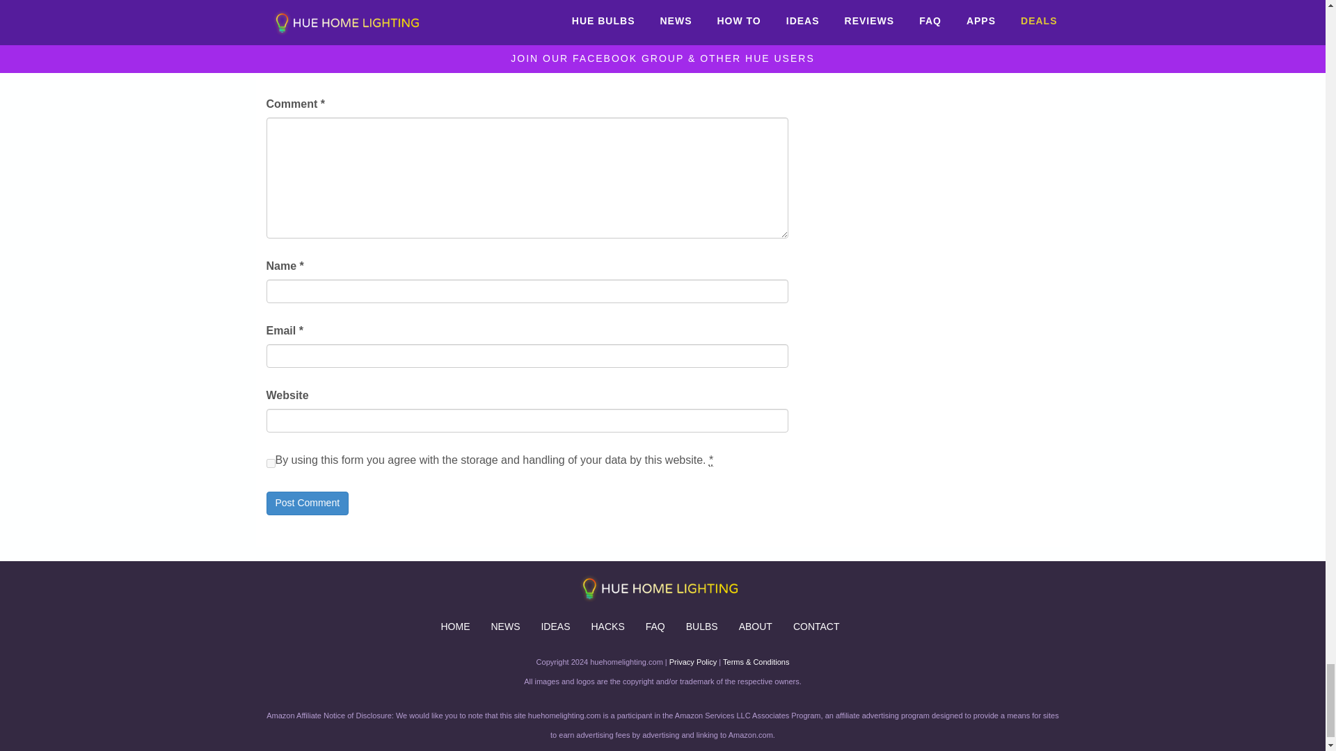 This screenshot has width=1336, height=751. What do you see at coordinates (308, 503) in the screenshot?
I see `Post Comment` at bounding box center [308, 503].